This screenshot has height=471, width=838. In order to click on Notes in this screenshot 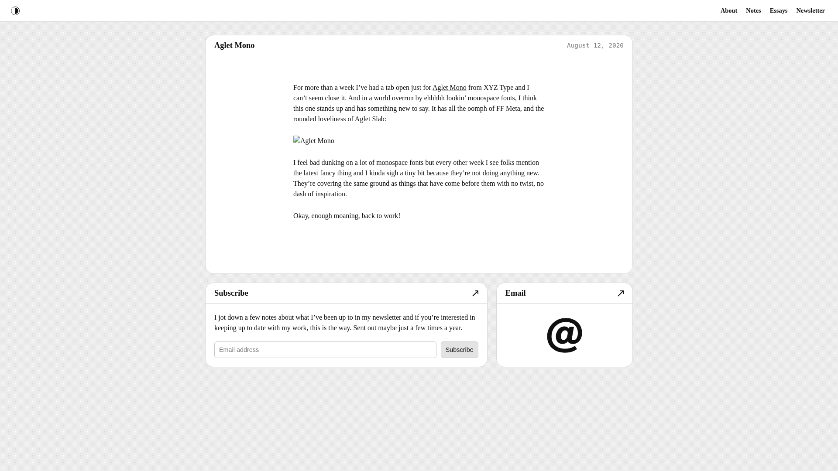, I will do `click(753, 10)`.